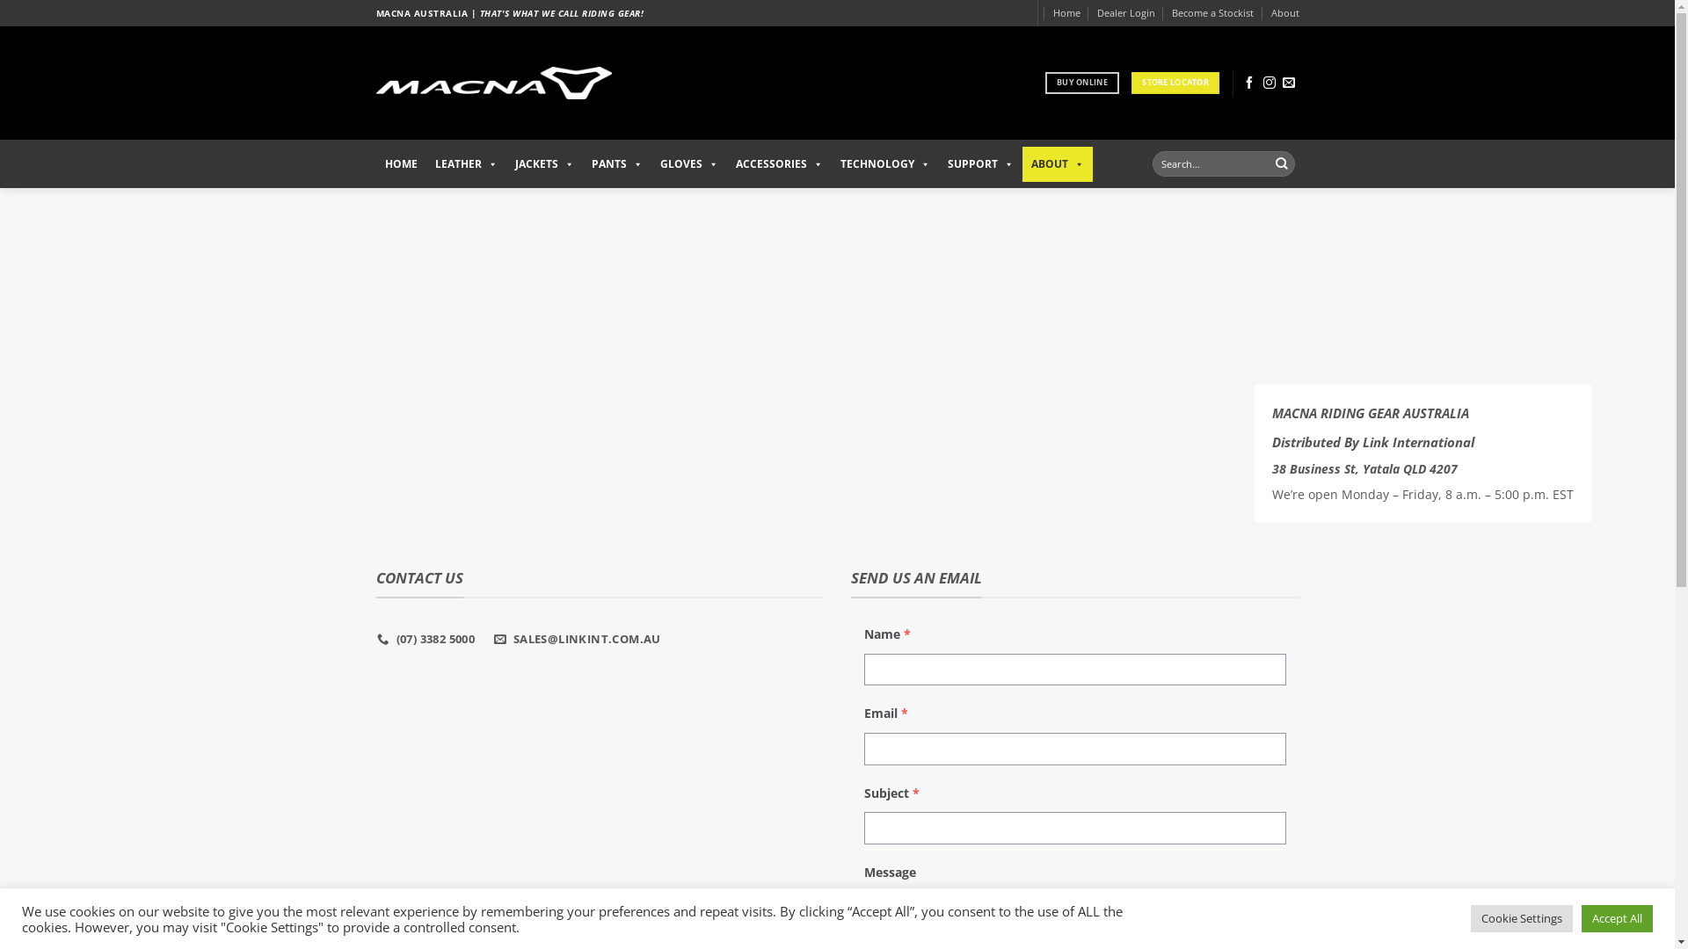 The height and width of the screenshot is (949, 1688). What do you see at coordinates (1067, 12) in the screenshot?
I see `Home` at bounding box center [1067, 12].